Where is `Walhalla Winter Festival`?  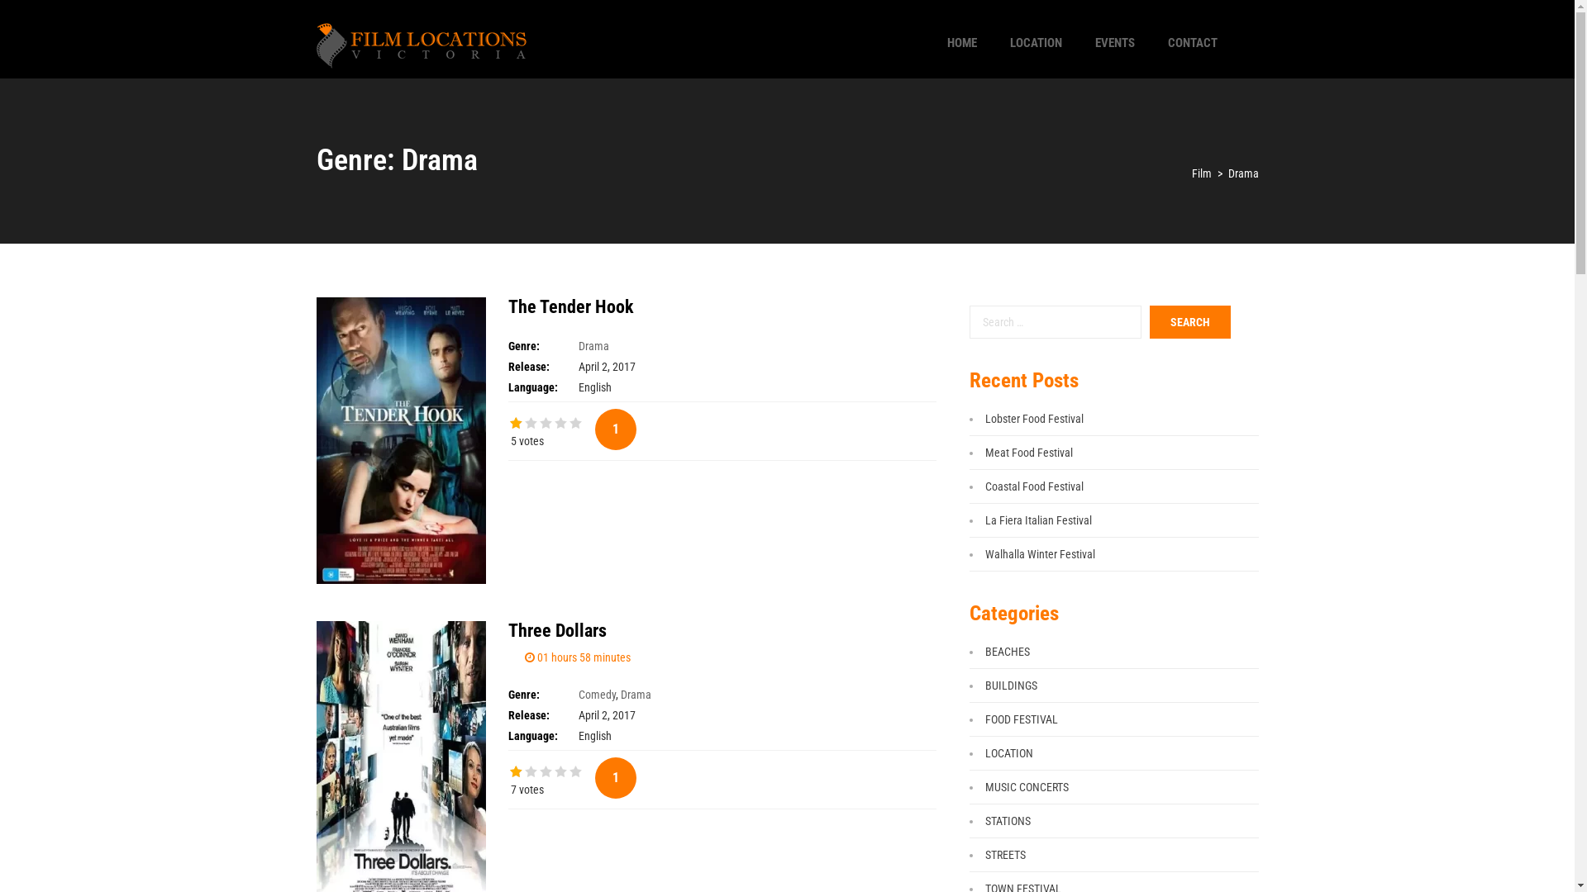 Walhalla Winter Festival is located at coordinates (1040, 554).